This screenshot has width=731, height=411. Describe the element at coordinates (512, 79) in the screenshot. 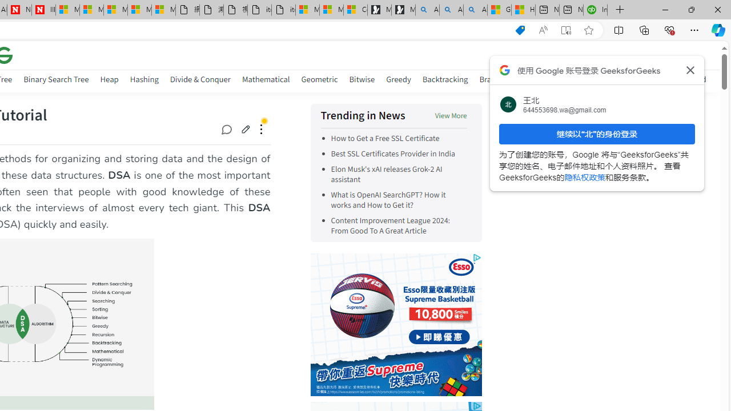

I see `Branch and Bound` at that location.